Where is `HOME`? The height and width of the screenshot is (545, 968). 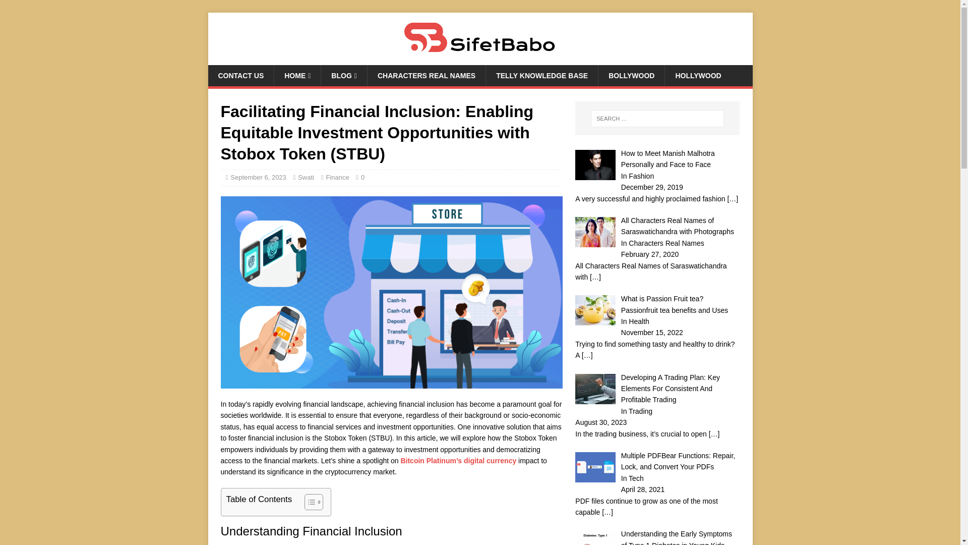 HOME is located at coordinates (297, 75).